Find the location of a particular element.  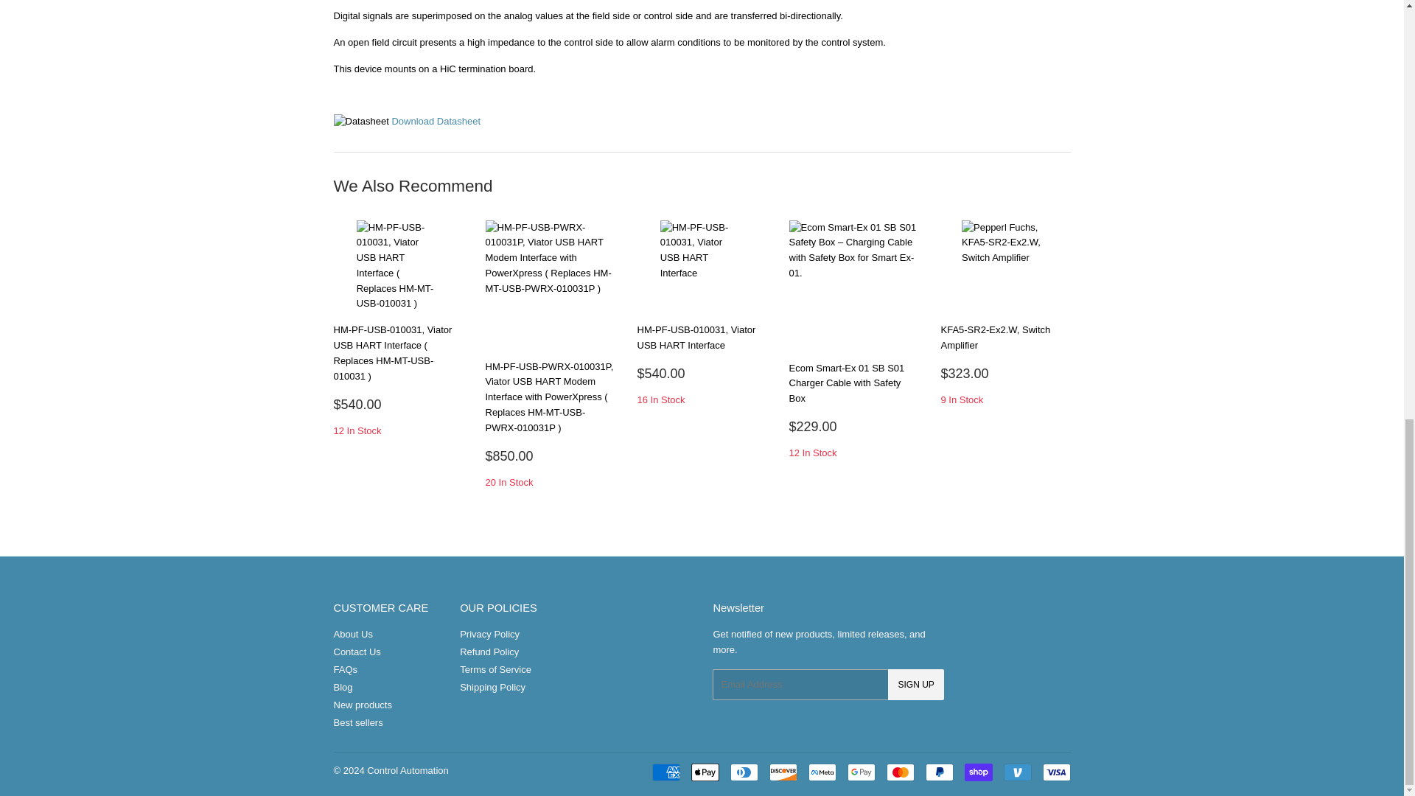

PayPal is located at coordinates (939, 772).